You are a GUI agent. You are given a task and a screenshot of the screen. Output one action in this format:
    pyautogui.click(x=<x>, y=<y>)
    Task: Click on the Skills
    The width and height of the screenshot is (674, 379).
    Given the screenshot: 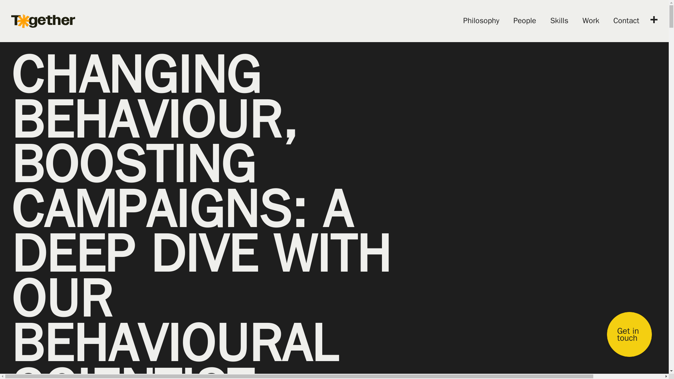 What is the action you would take?
    pyautogui.click(x=559, y=21)
    